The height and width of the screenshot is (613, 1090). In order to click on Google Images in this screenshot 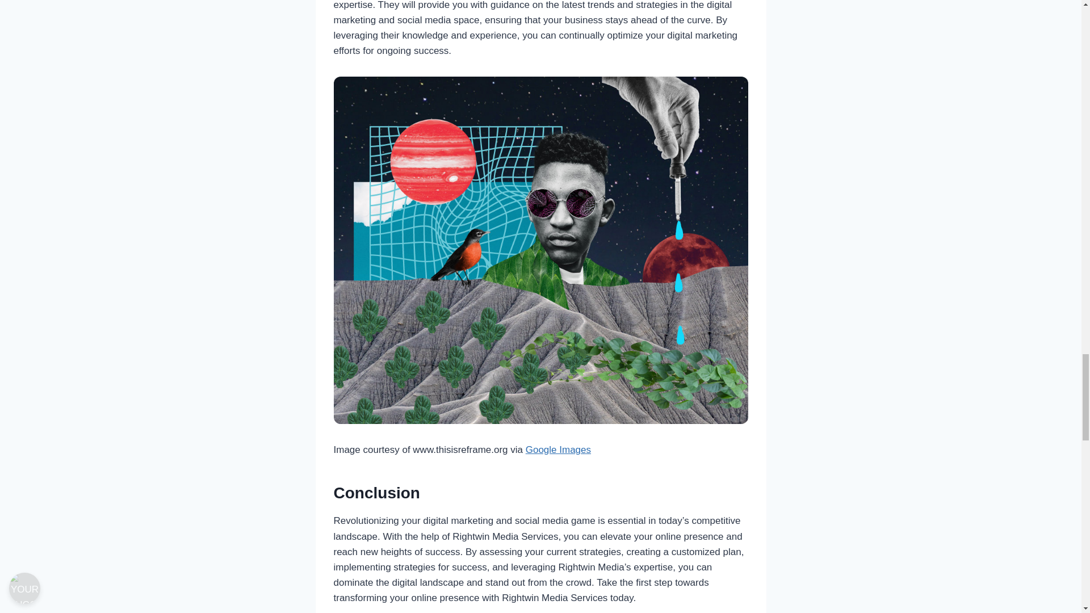, I will do `click(557, 450)`.